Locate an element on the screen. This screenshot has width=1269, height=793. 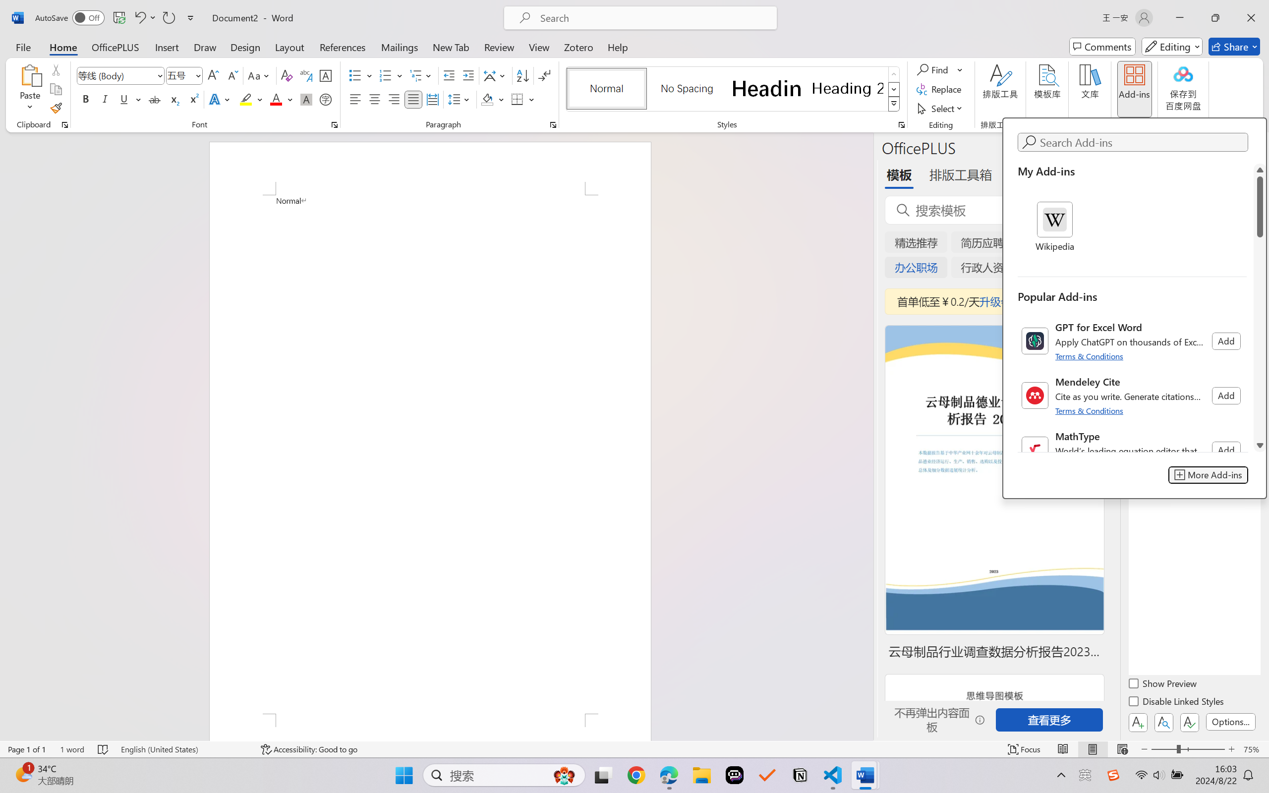
Zoom 214% is located at coordinates (1246, 765).